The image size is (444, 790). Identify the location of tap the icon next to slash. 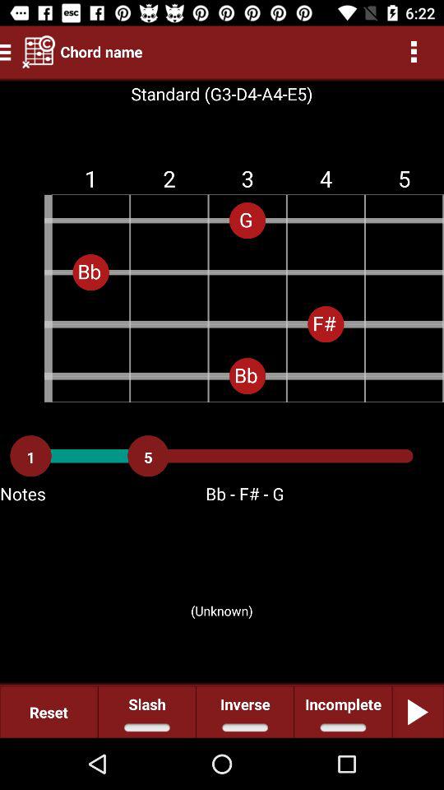
(245, 711).